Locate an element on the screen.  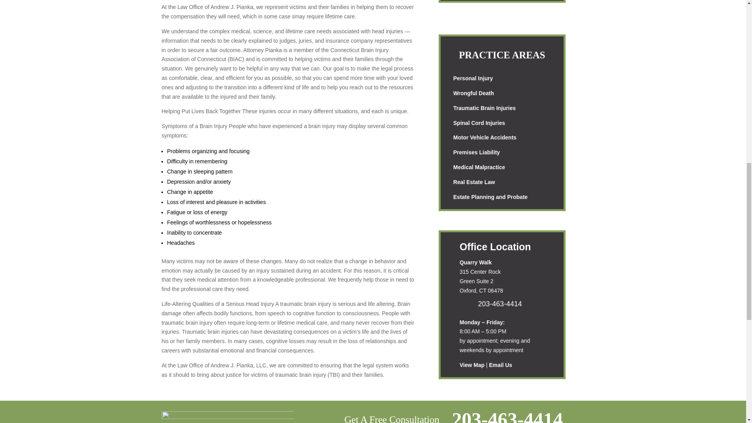
Estate Planning and Probate is located at coordinates (490, 197).